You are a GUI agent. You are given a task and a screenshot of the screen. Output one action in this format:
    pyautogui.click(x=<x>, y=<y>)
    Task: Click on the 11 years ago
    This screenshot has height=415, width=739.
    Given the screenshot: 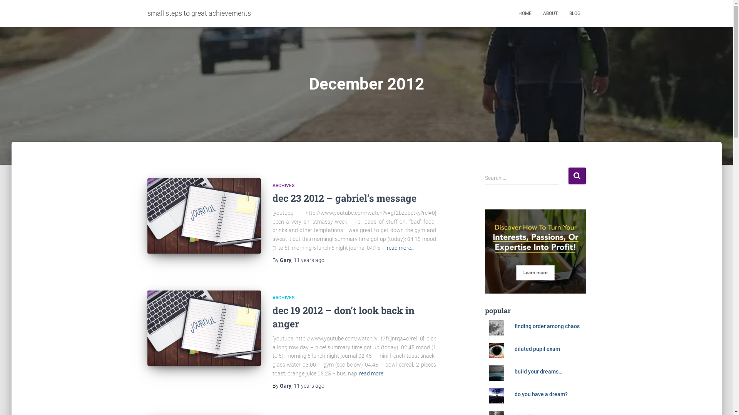 What is the action you would take?
    pyautogui.click(x=309, y=260)
    